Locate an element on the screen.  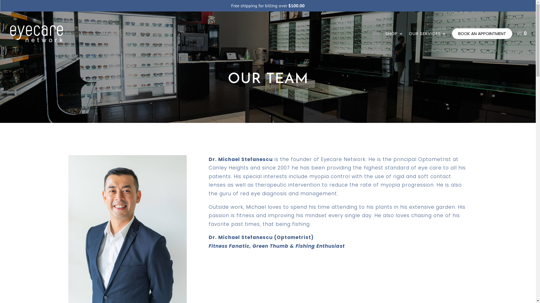
SHOP is located at coordinates (394, 40).